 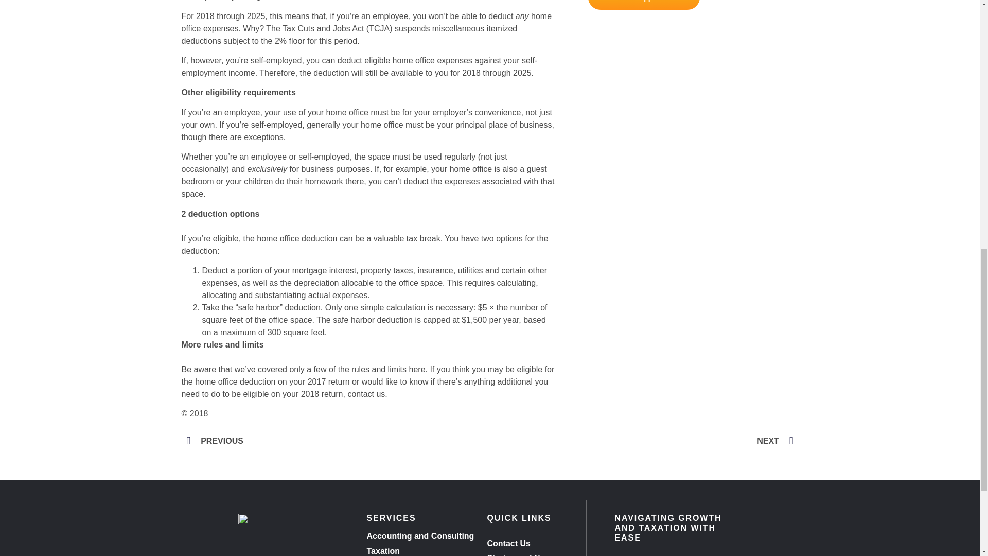 What do you see at coordinates (338, 441) in the screenshot?
I see `PREVIOUS` at bounding box center [338, 441].